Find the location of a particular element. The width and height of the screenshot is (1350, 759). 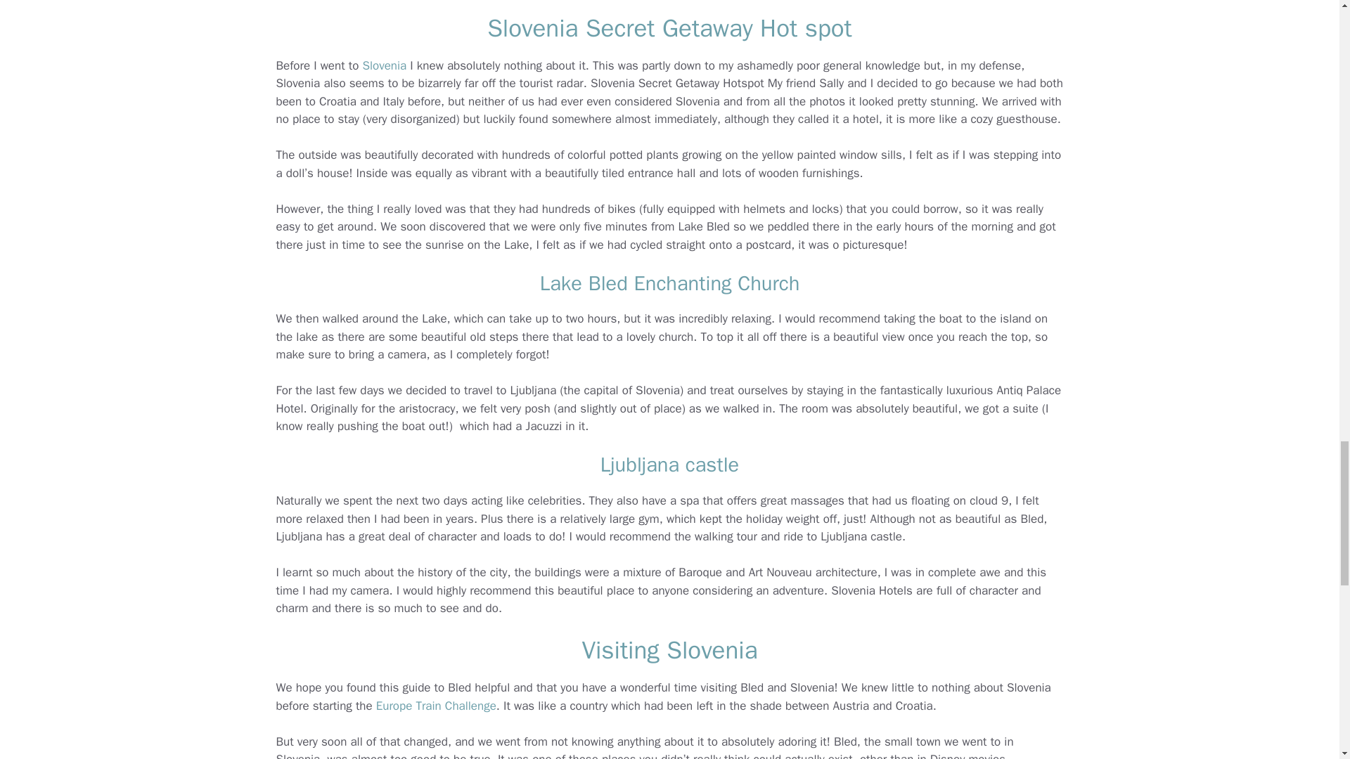

Europe Train Challenge is located at coordinates (436, 706).